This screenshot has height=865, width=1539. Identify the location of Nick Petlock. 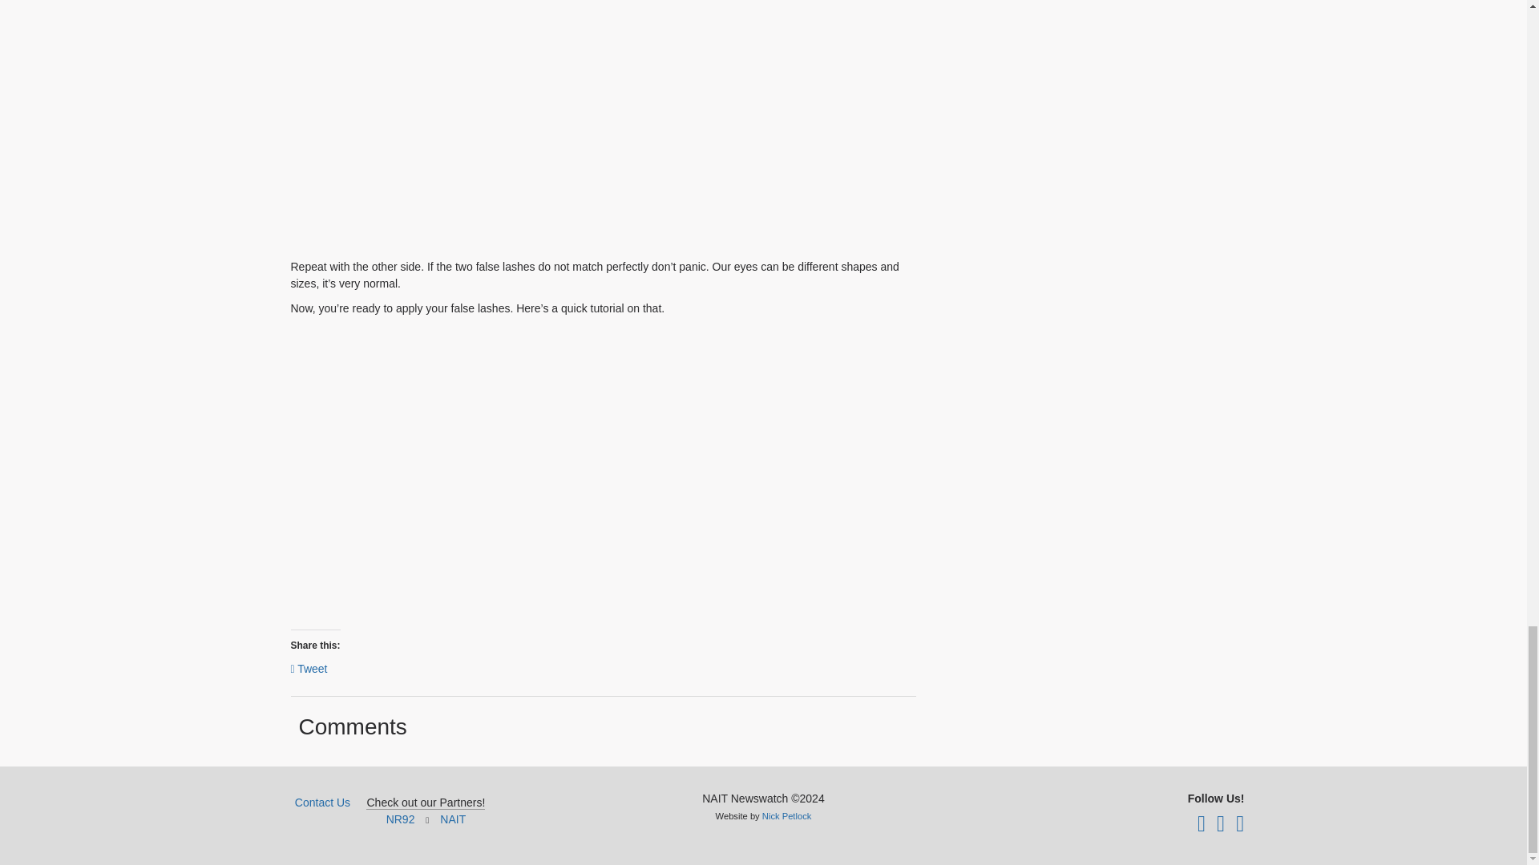
(787, 815).